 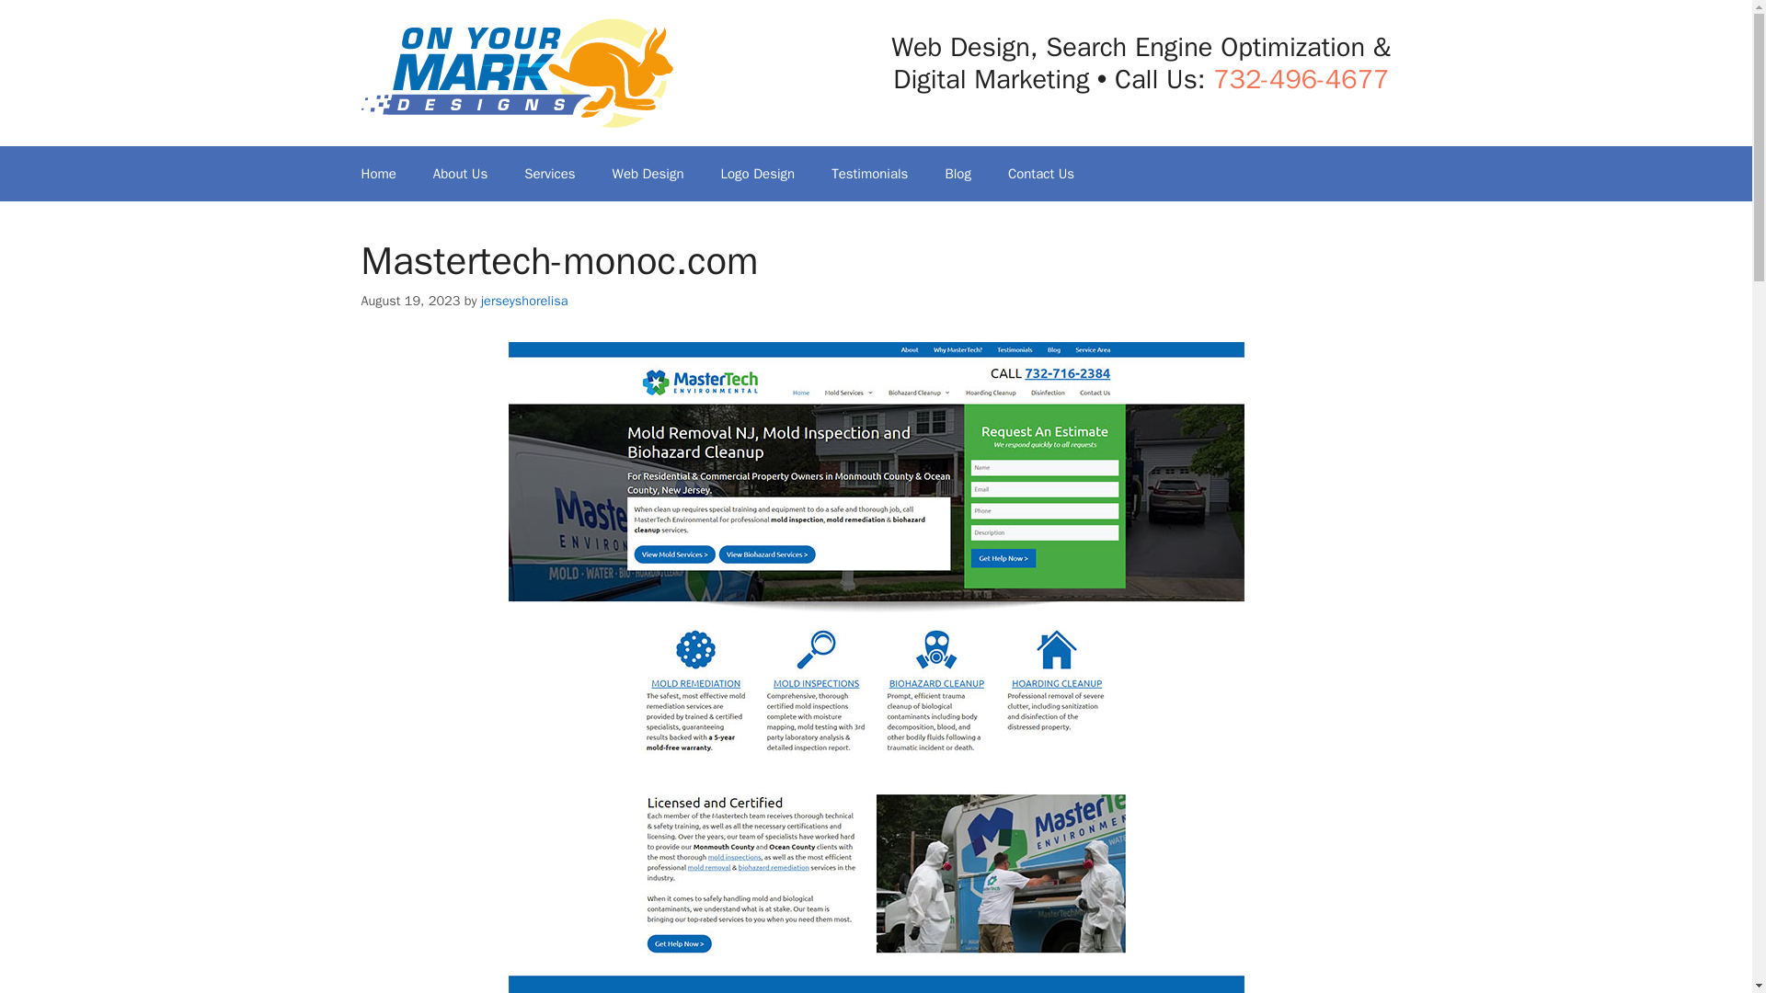 I want to click on View all posts by jerseyshorelisa, so click(x=524, y=300).